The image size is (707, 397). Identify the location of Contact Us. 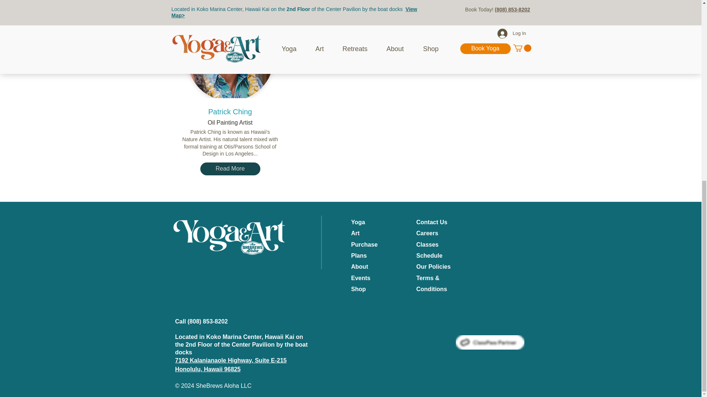
(432, 222).